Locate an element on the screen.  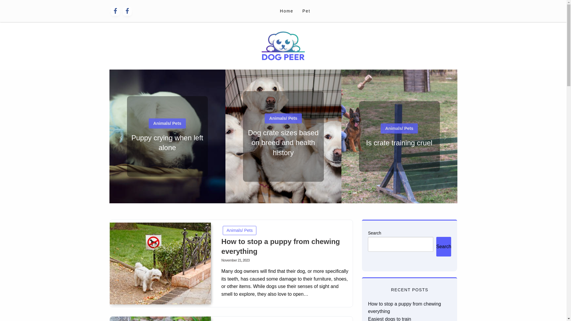
How to stop a puppy from chewing everything is located at coordinates (167, 143).